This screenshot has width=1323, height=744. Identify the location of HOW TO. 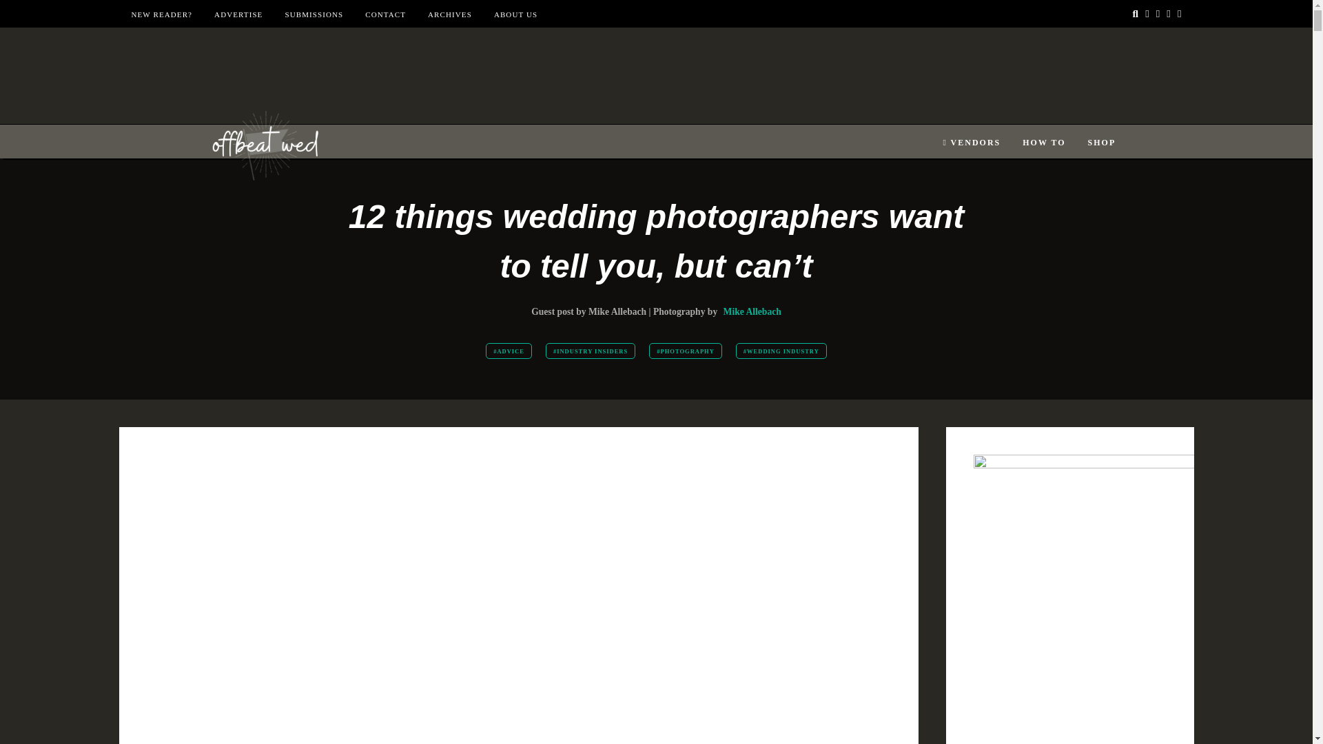
(1043, 143).